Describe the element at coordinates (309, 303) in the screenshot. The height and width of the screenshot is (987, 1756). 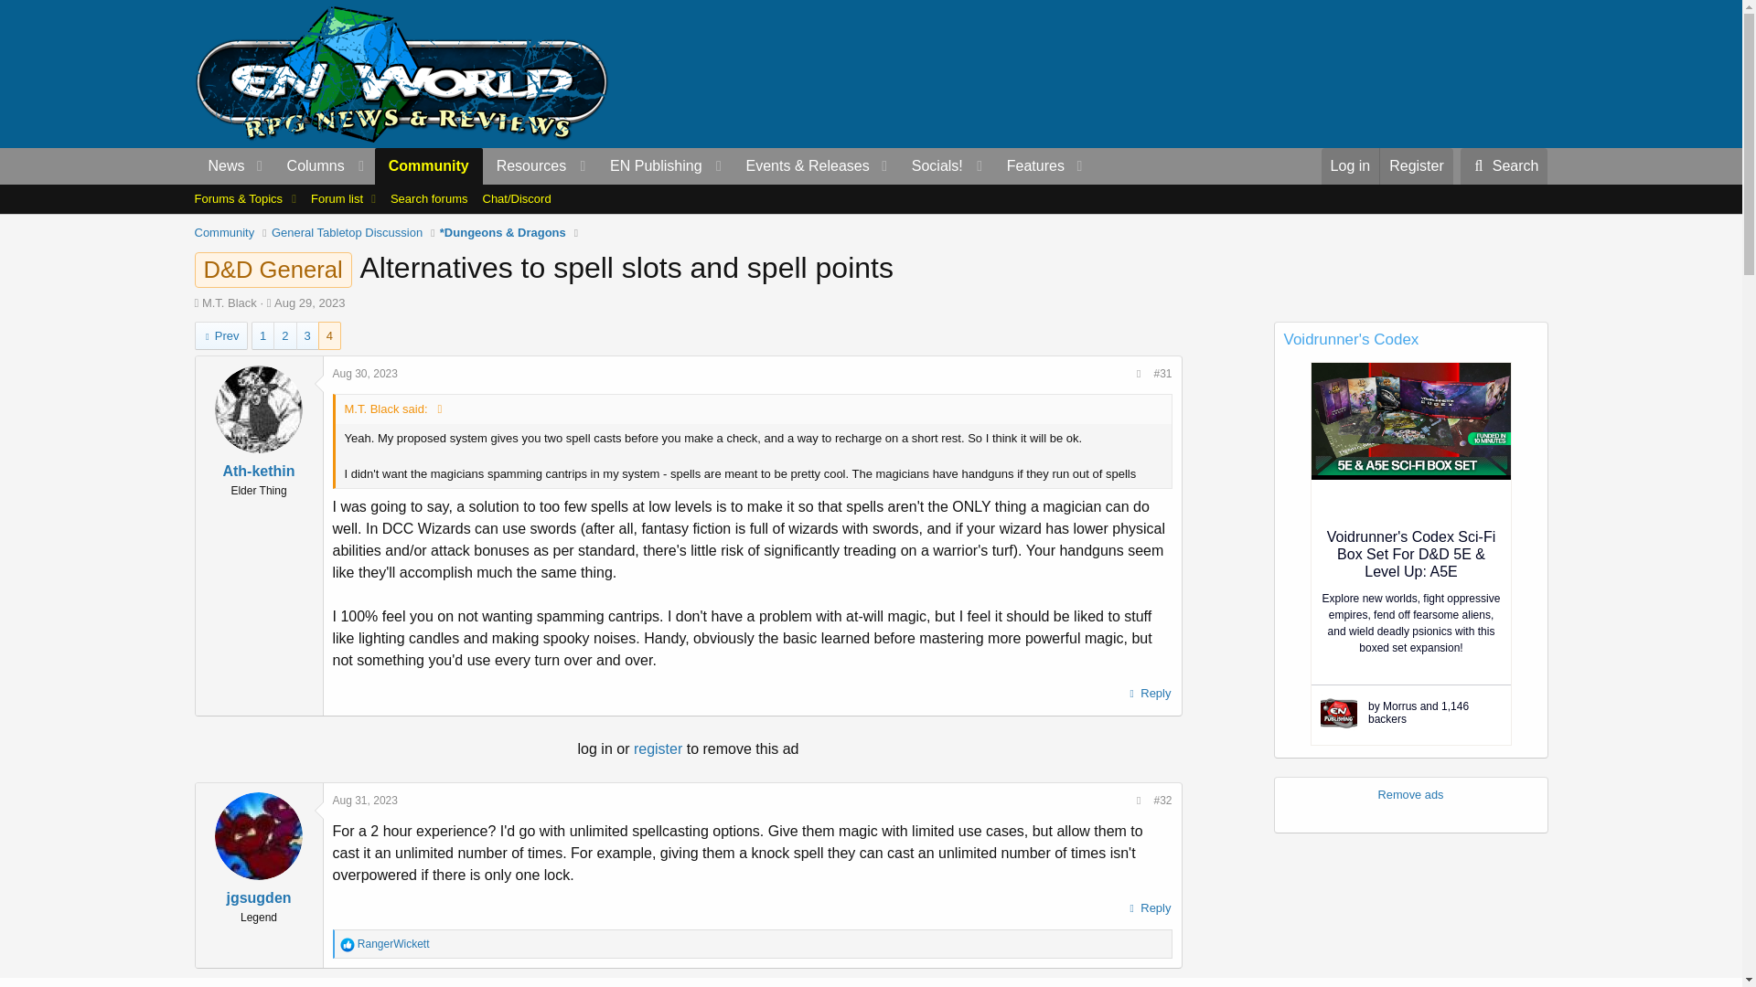
I see `Aug 29, 2023 at 1:22 AM` at that location.